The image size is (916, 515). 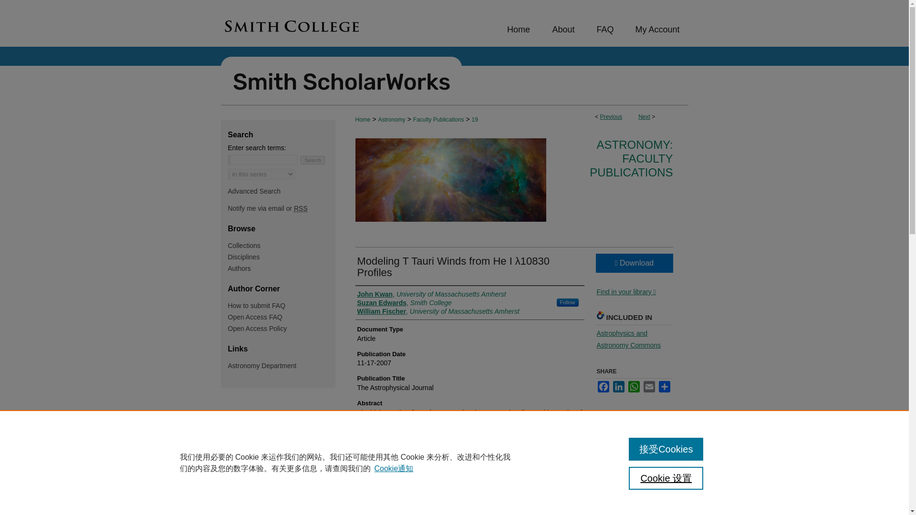 What do you see at coordinates (563, 30) in the screenshot?
I see `About` at bounding box center [563, 30].